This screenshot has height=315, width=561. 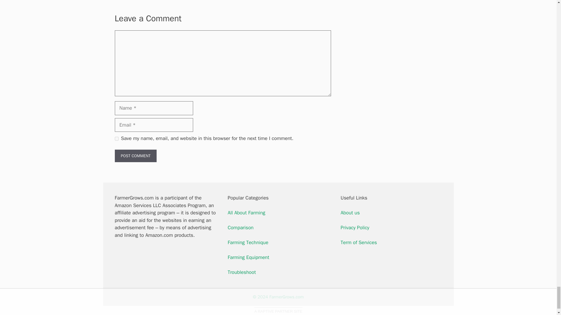 What do you see at coordinates (247, 213) in the screenshot?
I see `All About Farming` at bounding box center [247, 213].